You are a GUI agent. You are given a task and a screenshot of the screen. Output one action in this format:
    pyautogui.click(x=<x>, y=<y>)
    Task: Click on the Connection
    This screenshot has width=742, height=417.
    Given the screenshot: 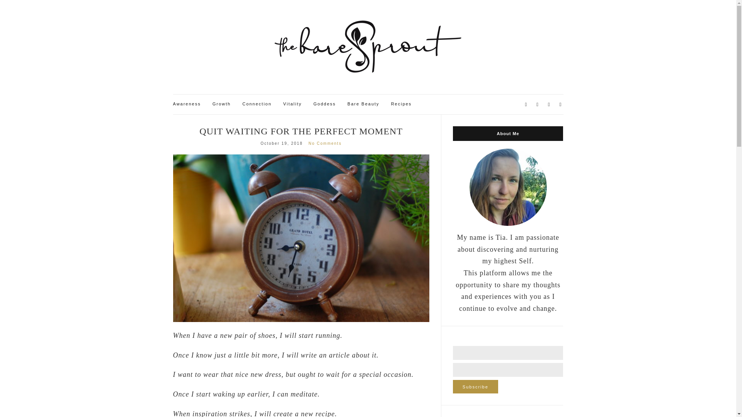 What is the action you would take?
    pyautogui.click(x=257, y=104)
    